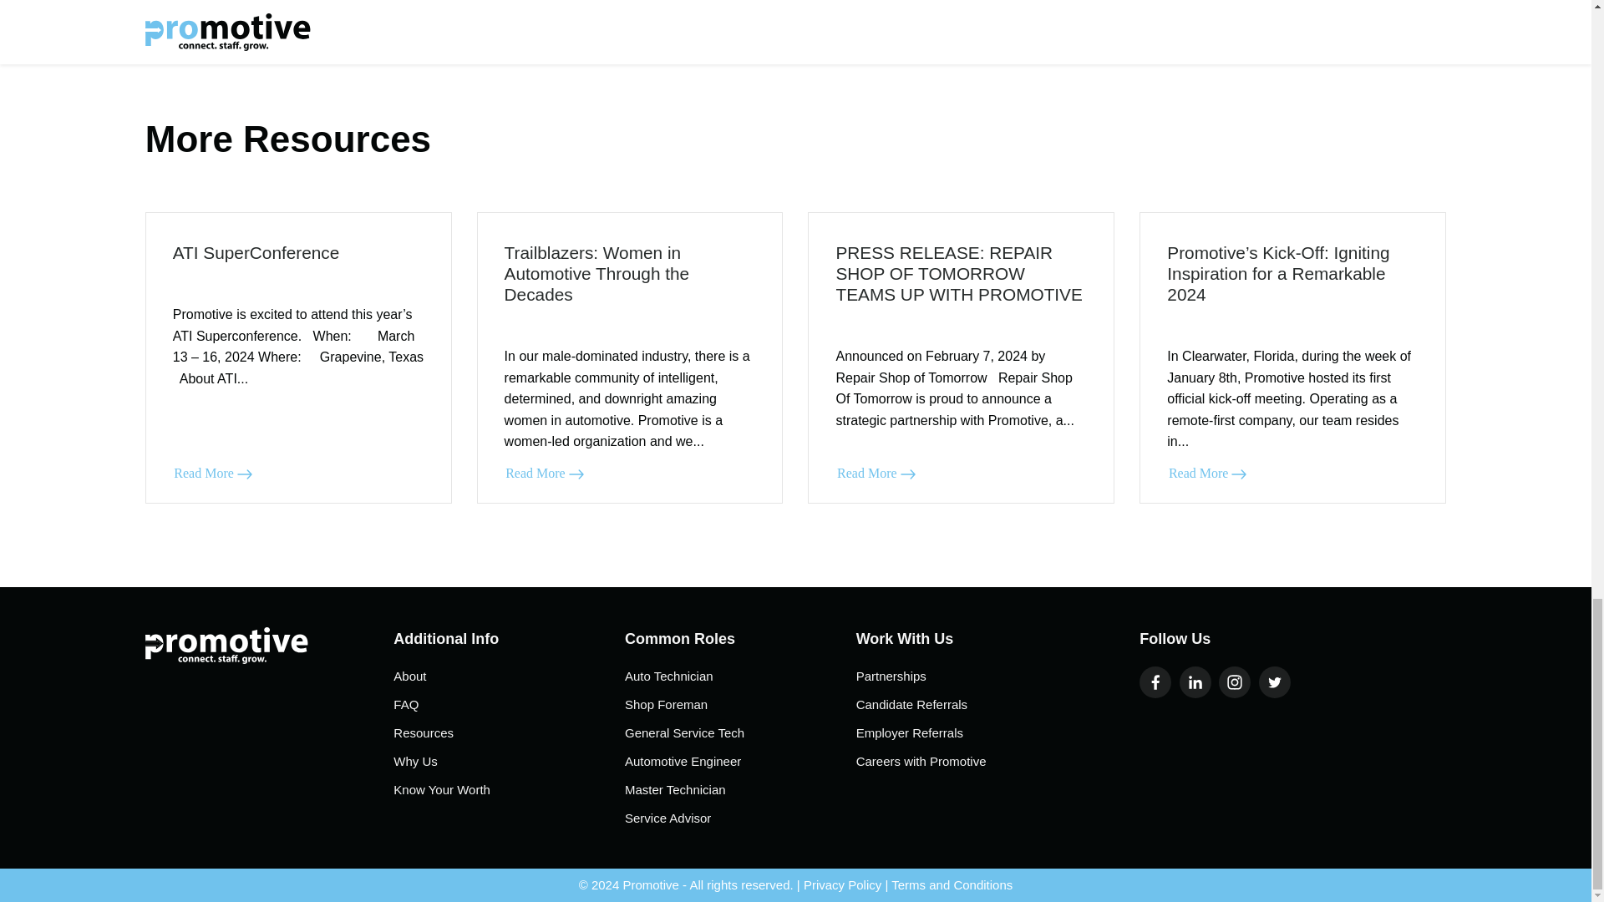 This screenshot has width=1604, height=902. Describe the element at coordinates (509, 762) in the screenshot. I see `Why Us` at that location.